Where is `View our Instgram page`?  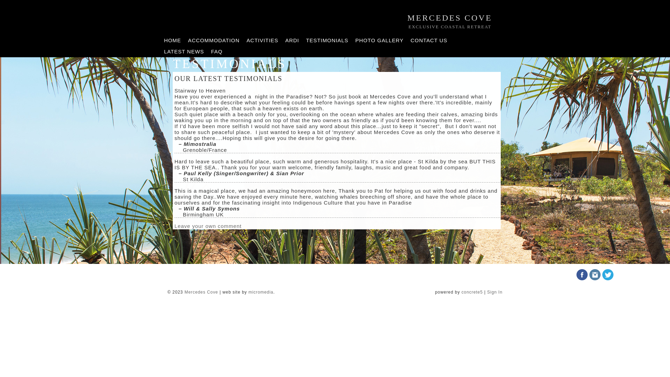
View our Instgram page is located at coordinates (595, 279).